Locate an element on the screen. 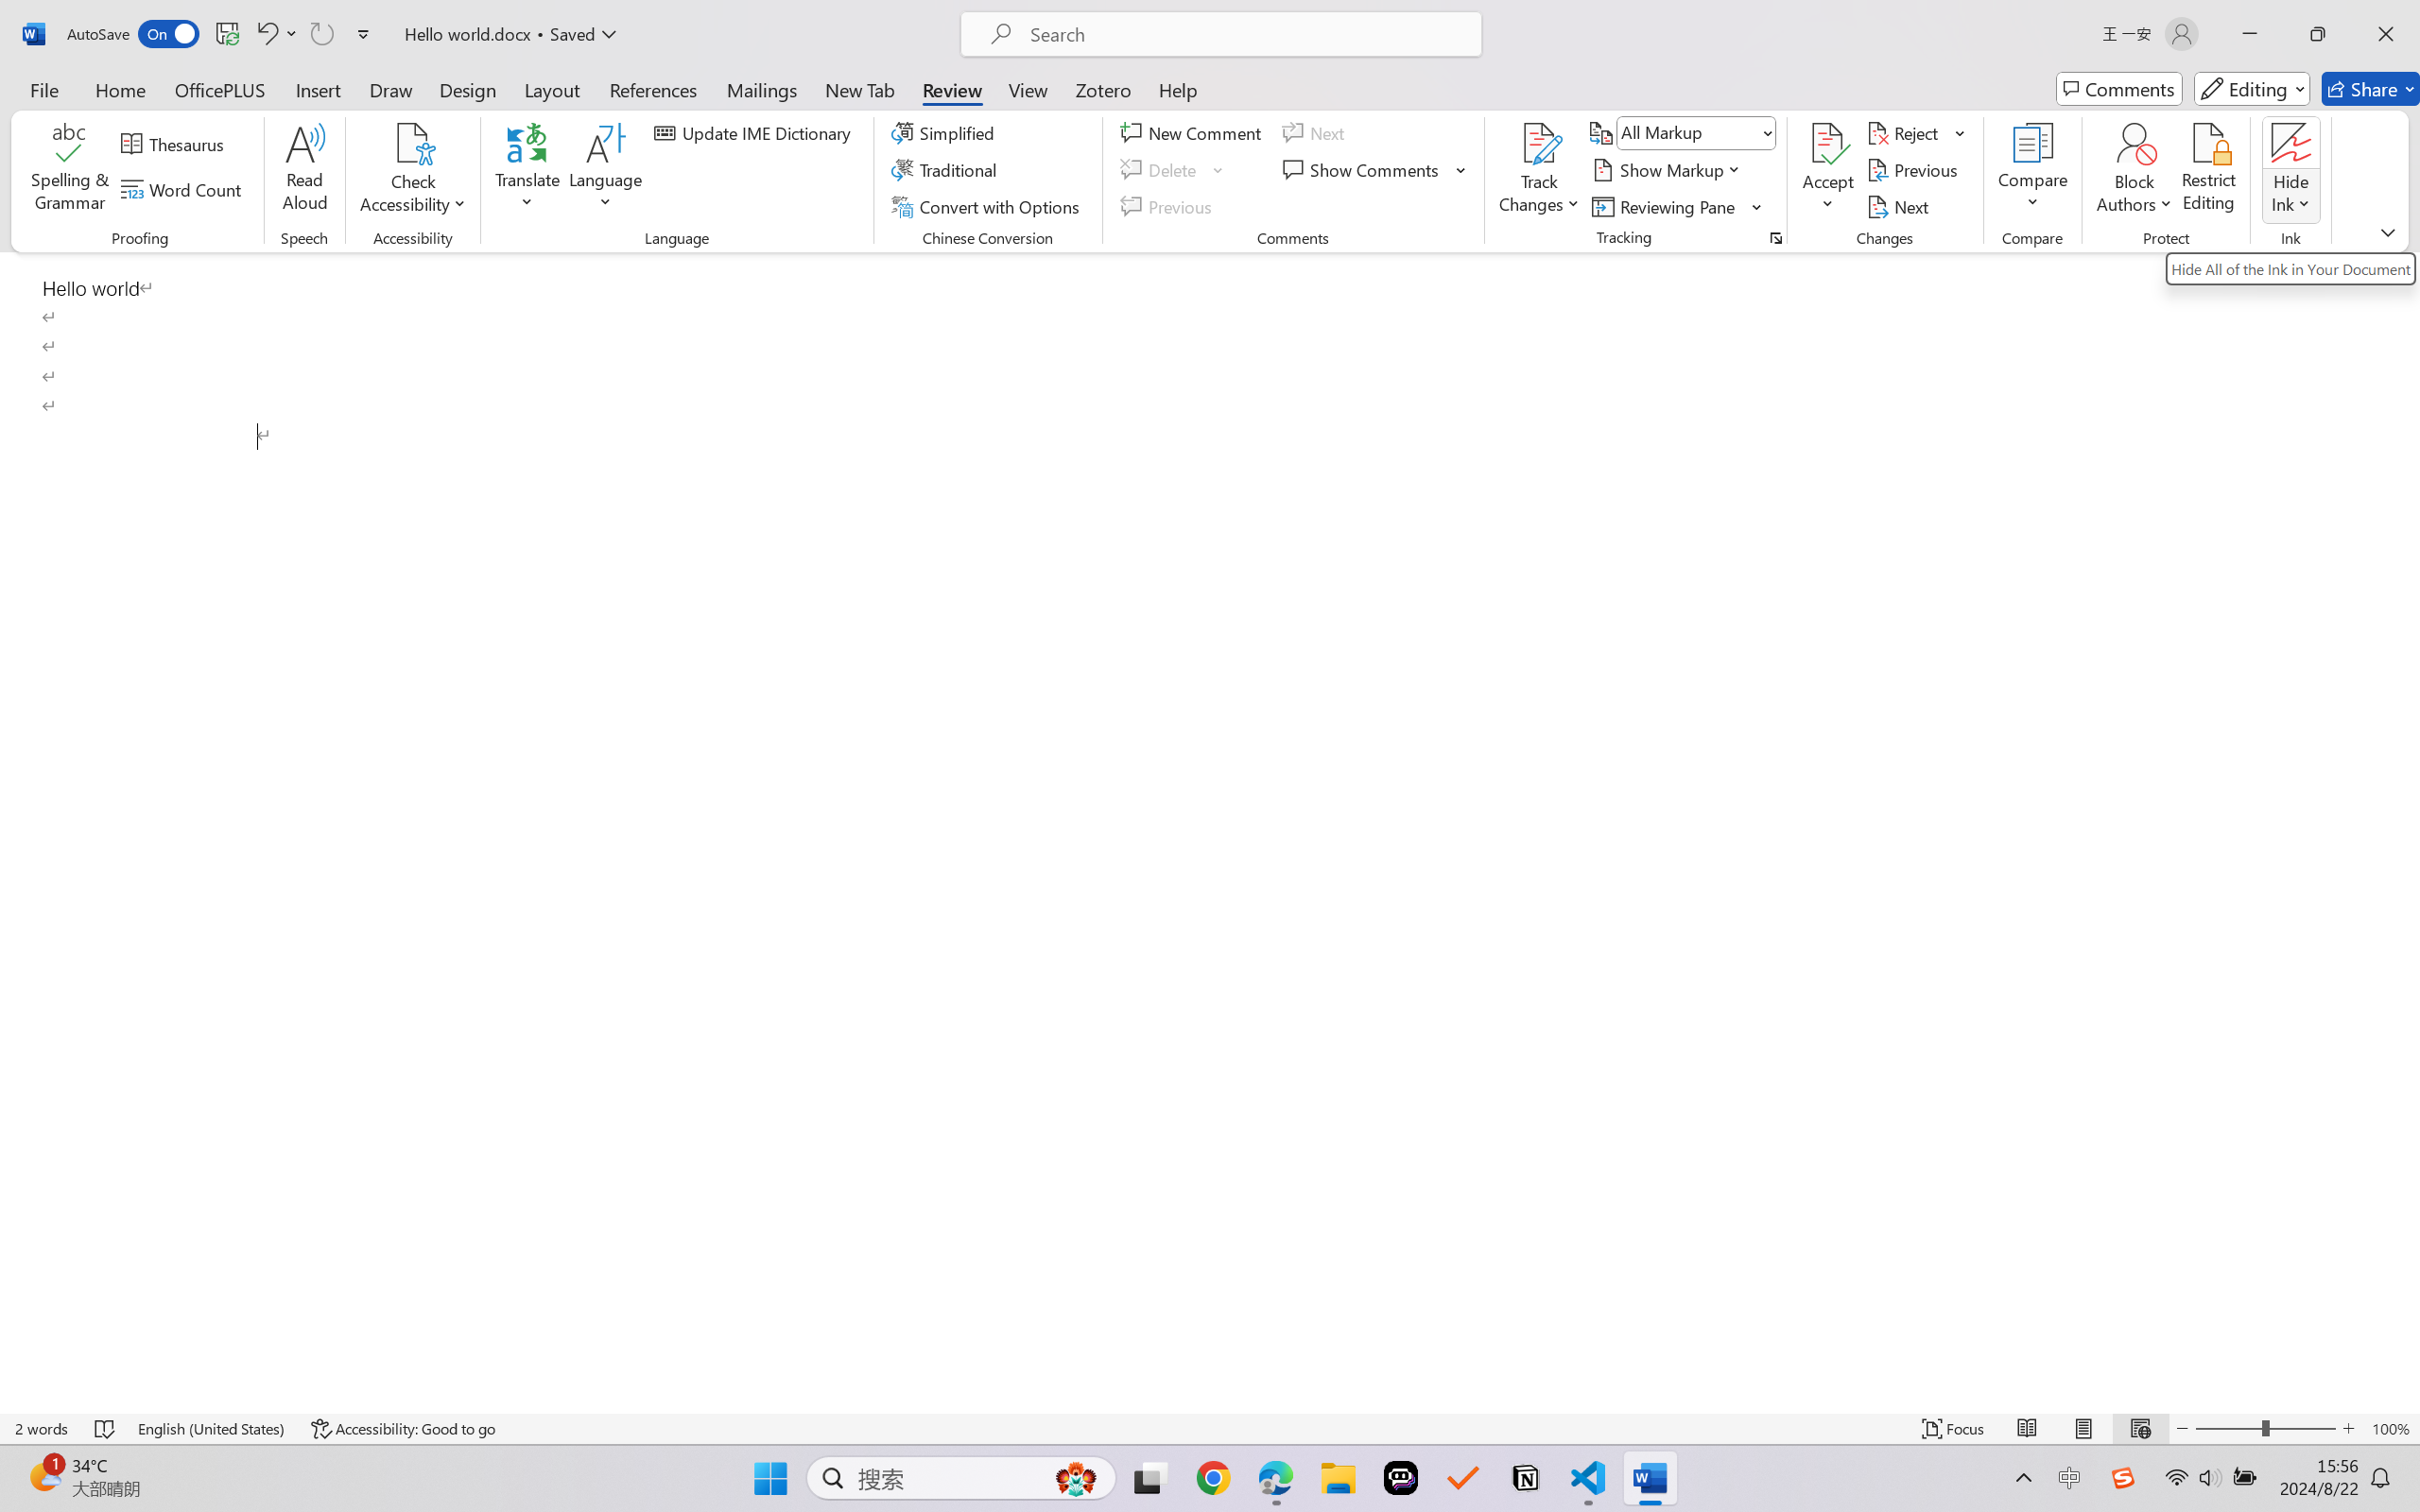 Image resolution: width=2420 pixels, height=1512 pixels. Class: NetUIScrollBar is located at coordinates (2408, 832).